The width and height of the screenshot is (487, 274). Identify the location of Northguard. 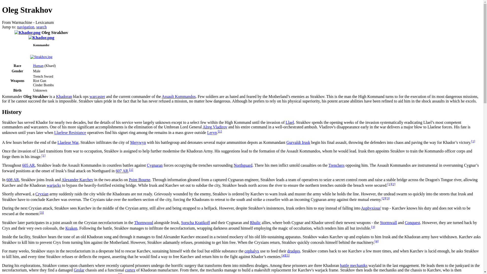
(243, 165).